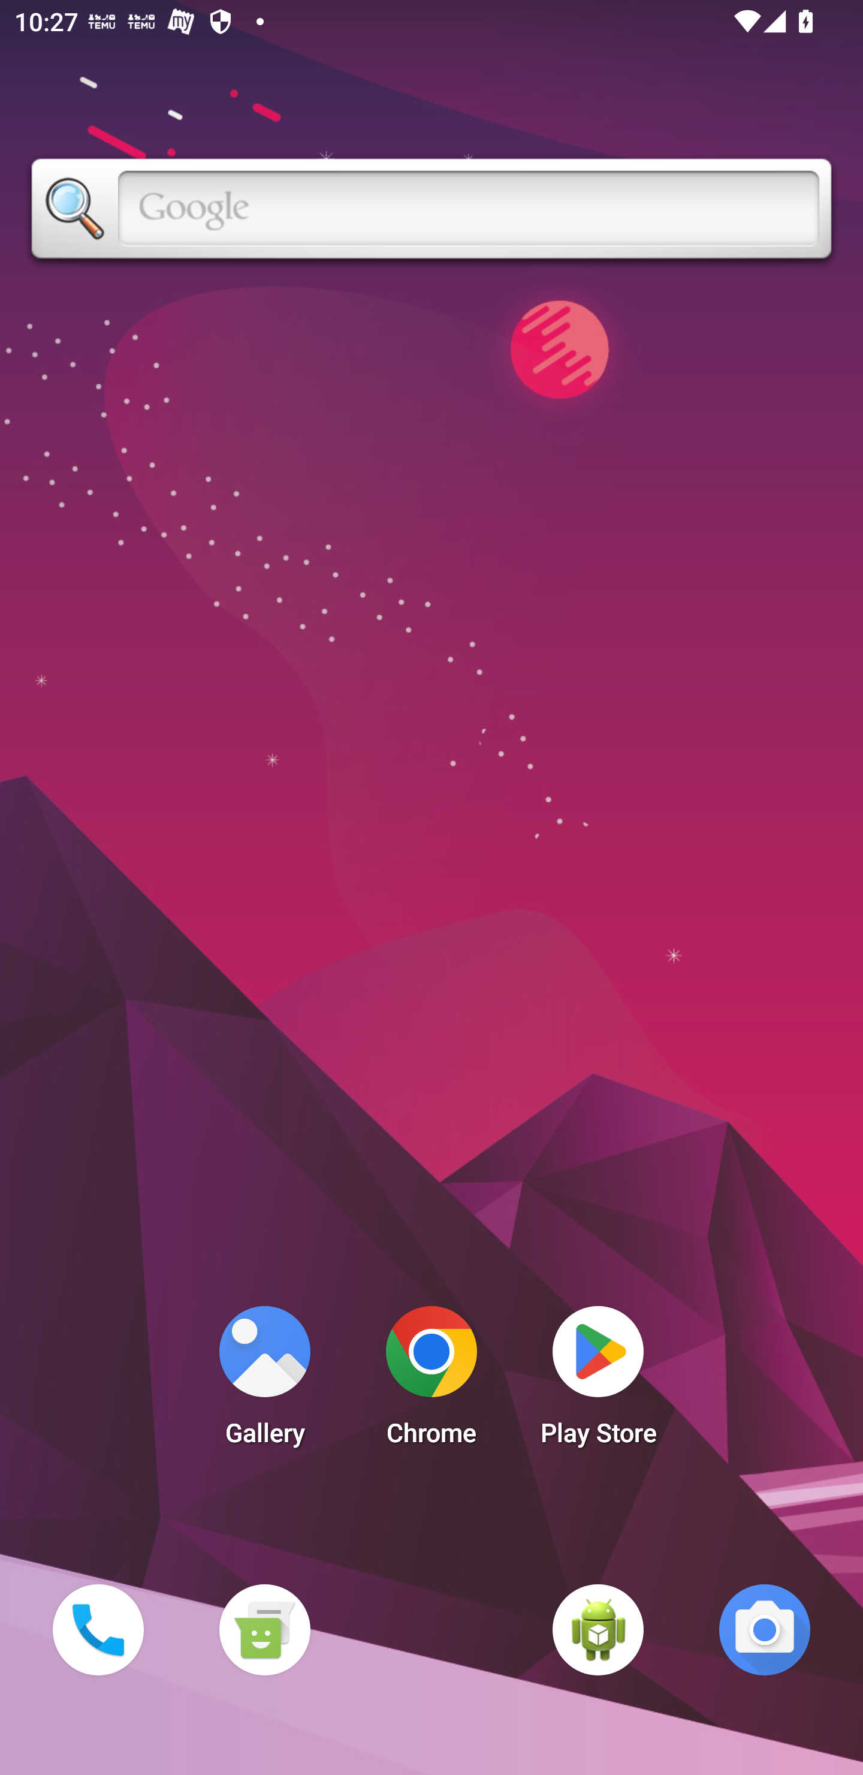  What do you see at coordinates (598, 1382) in the screenshot?
I see `Play Store` at bounding box center [598, 1382].